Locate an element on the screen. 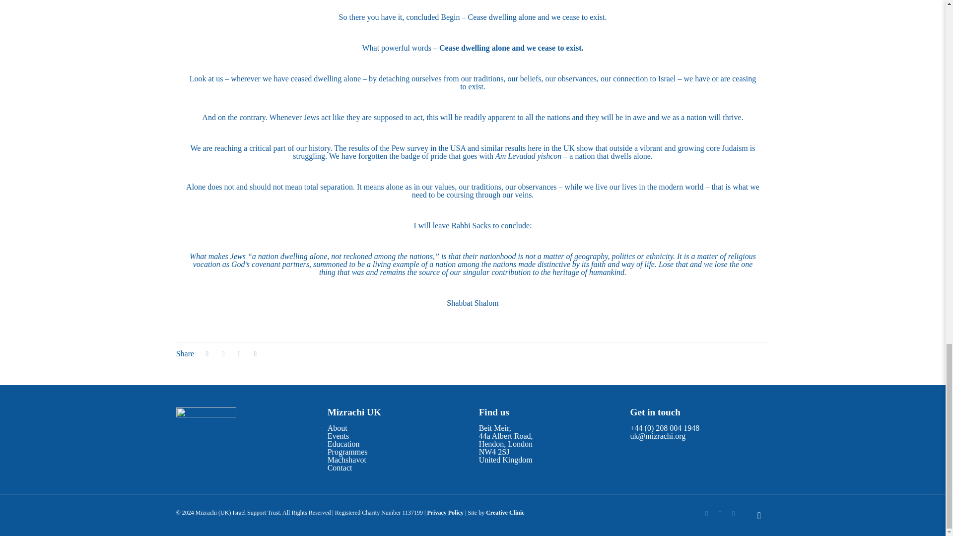 The height and width of the screenshot is (536, 953). Education is located at coordinates (343, 444).